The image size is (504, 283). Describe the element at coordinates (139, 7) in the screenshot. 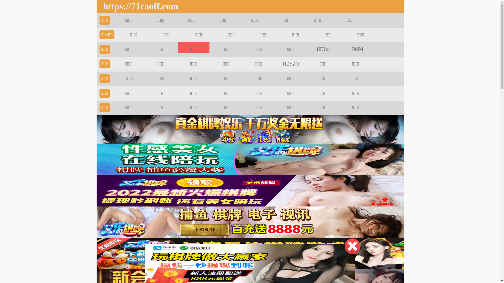

I see `https://71caoff.com` at that location.